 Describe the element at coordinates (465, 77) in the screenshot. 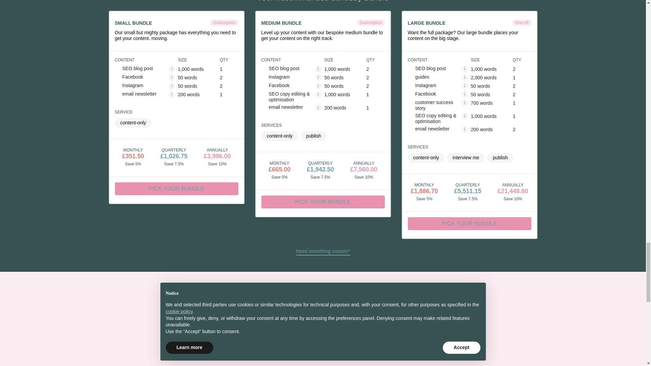

I see `i` at that location.